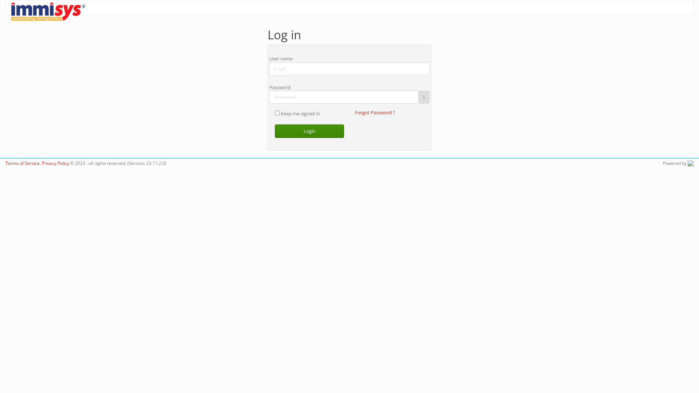 The height and width of the screenshot is (393, 699). Describe the element at coordinates (55, 163) in the screenshot. I see `Privacy Policy` at that location.